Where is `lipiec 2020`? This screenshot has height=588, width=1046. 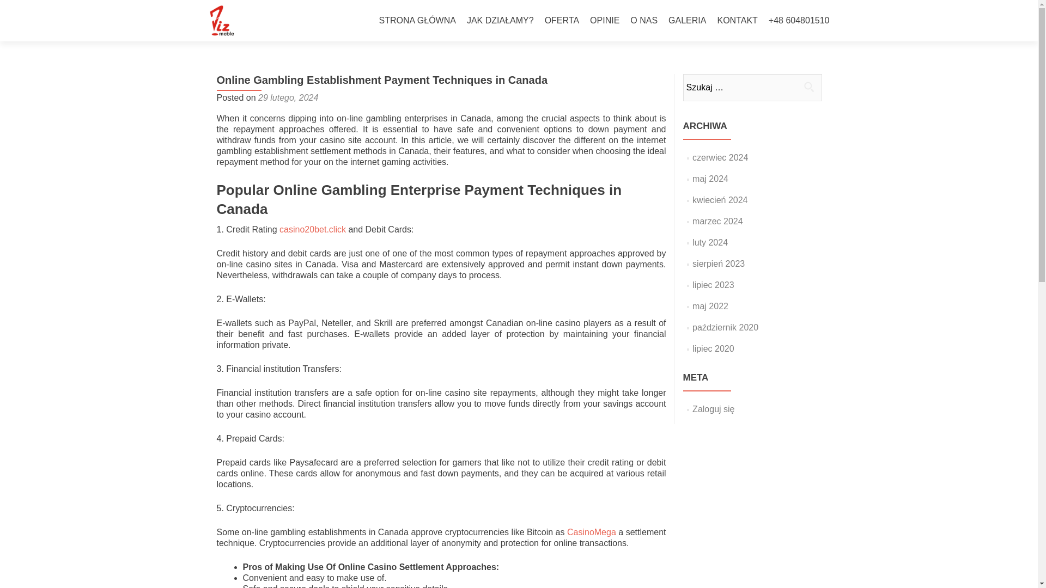 lipiec 2020 is located at coordinates (713, 348).